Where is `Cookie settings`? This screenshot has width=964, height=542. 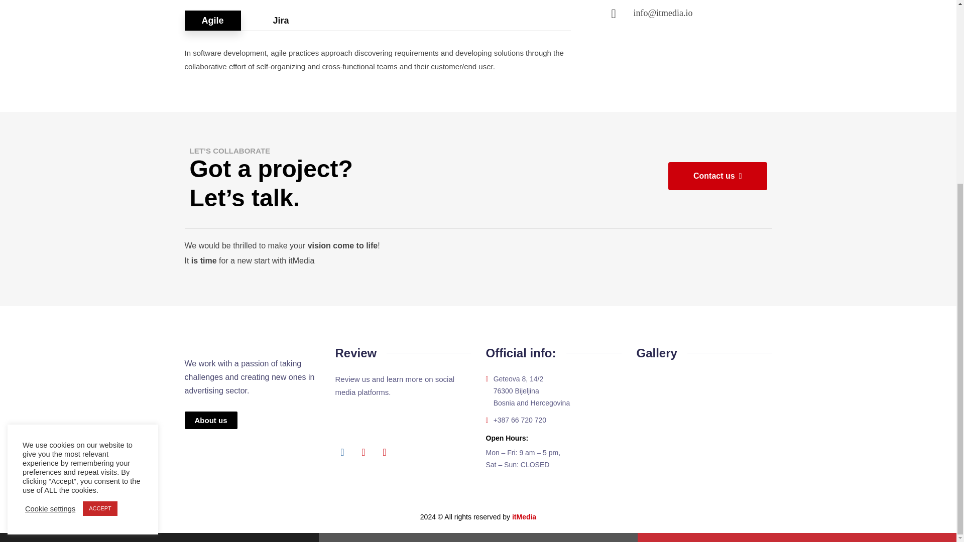
Cookie settings is located at coordinates (50, 236).